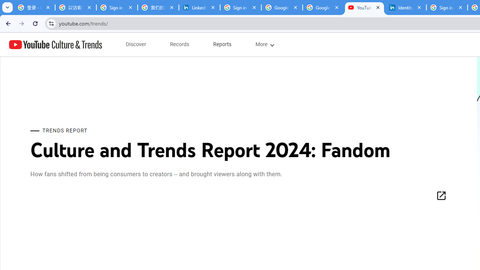 The height and width of the screenshot is (270, 480). Describe the element at coordinates (180, 44) in the screenshot. I see `subnav-Records menupopup` at that location.